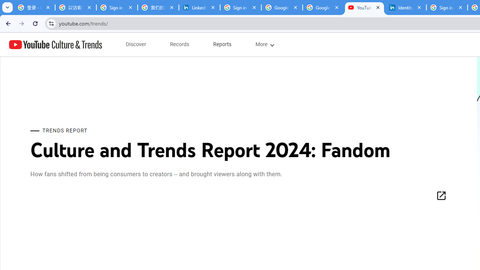 The height and width of the screenshot is (270, 480). Describe the element at coordinates (180, 44) in the screenshot. I see `subnav-Records menupopup` at that location.